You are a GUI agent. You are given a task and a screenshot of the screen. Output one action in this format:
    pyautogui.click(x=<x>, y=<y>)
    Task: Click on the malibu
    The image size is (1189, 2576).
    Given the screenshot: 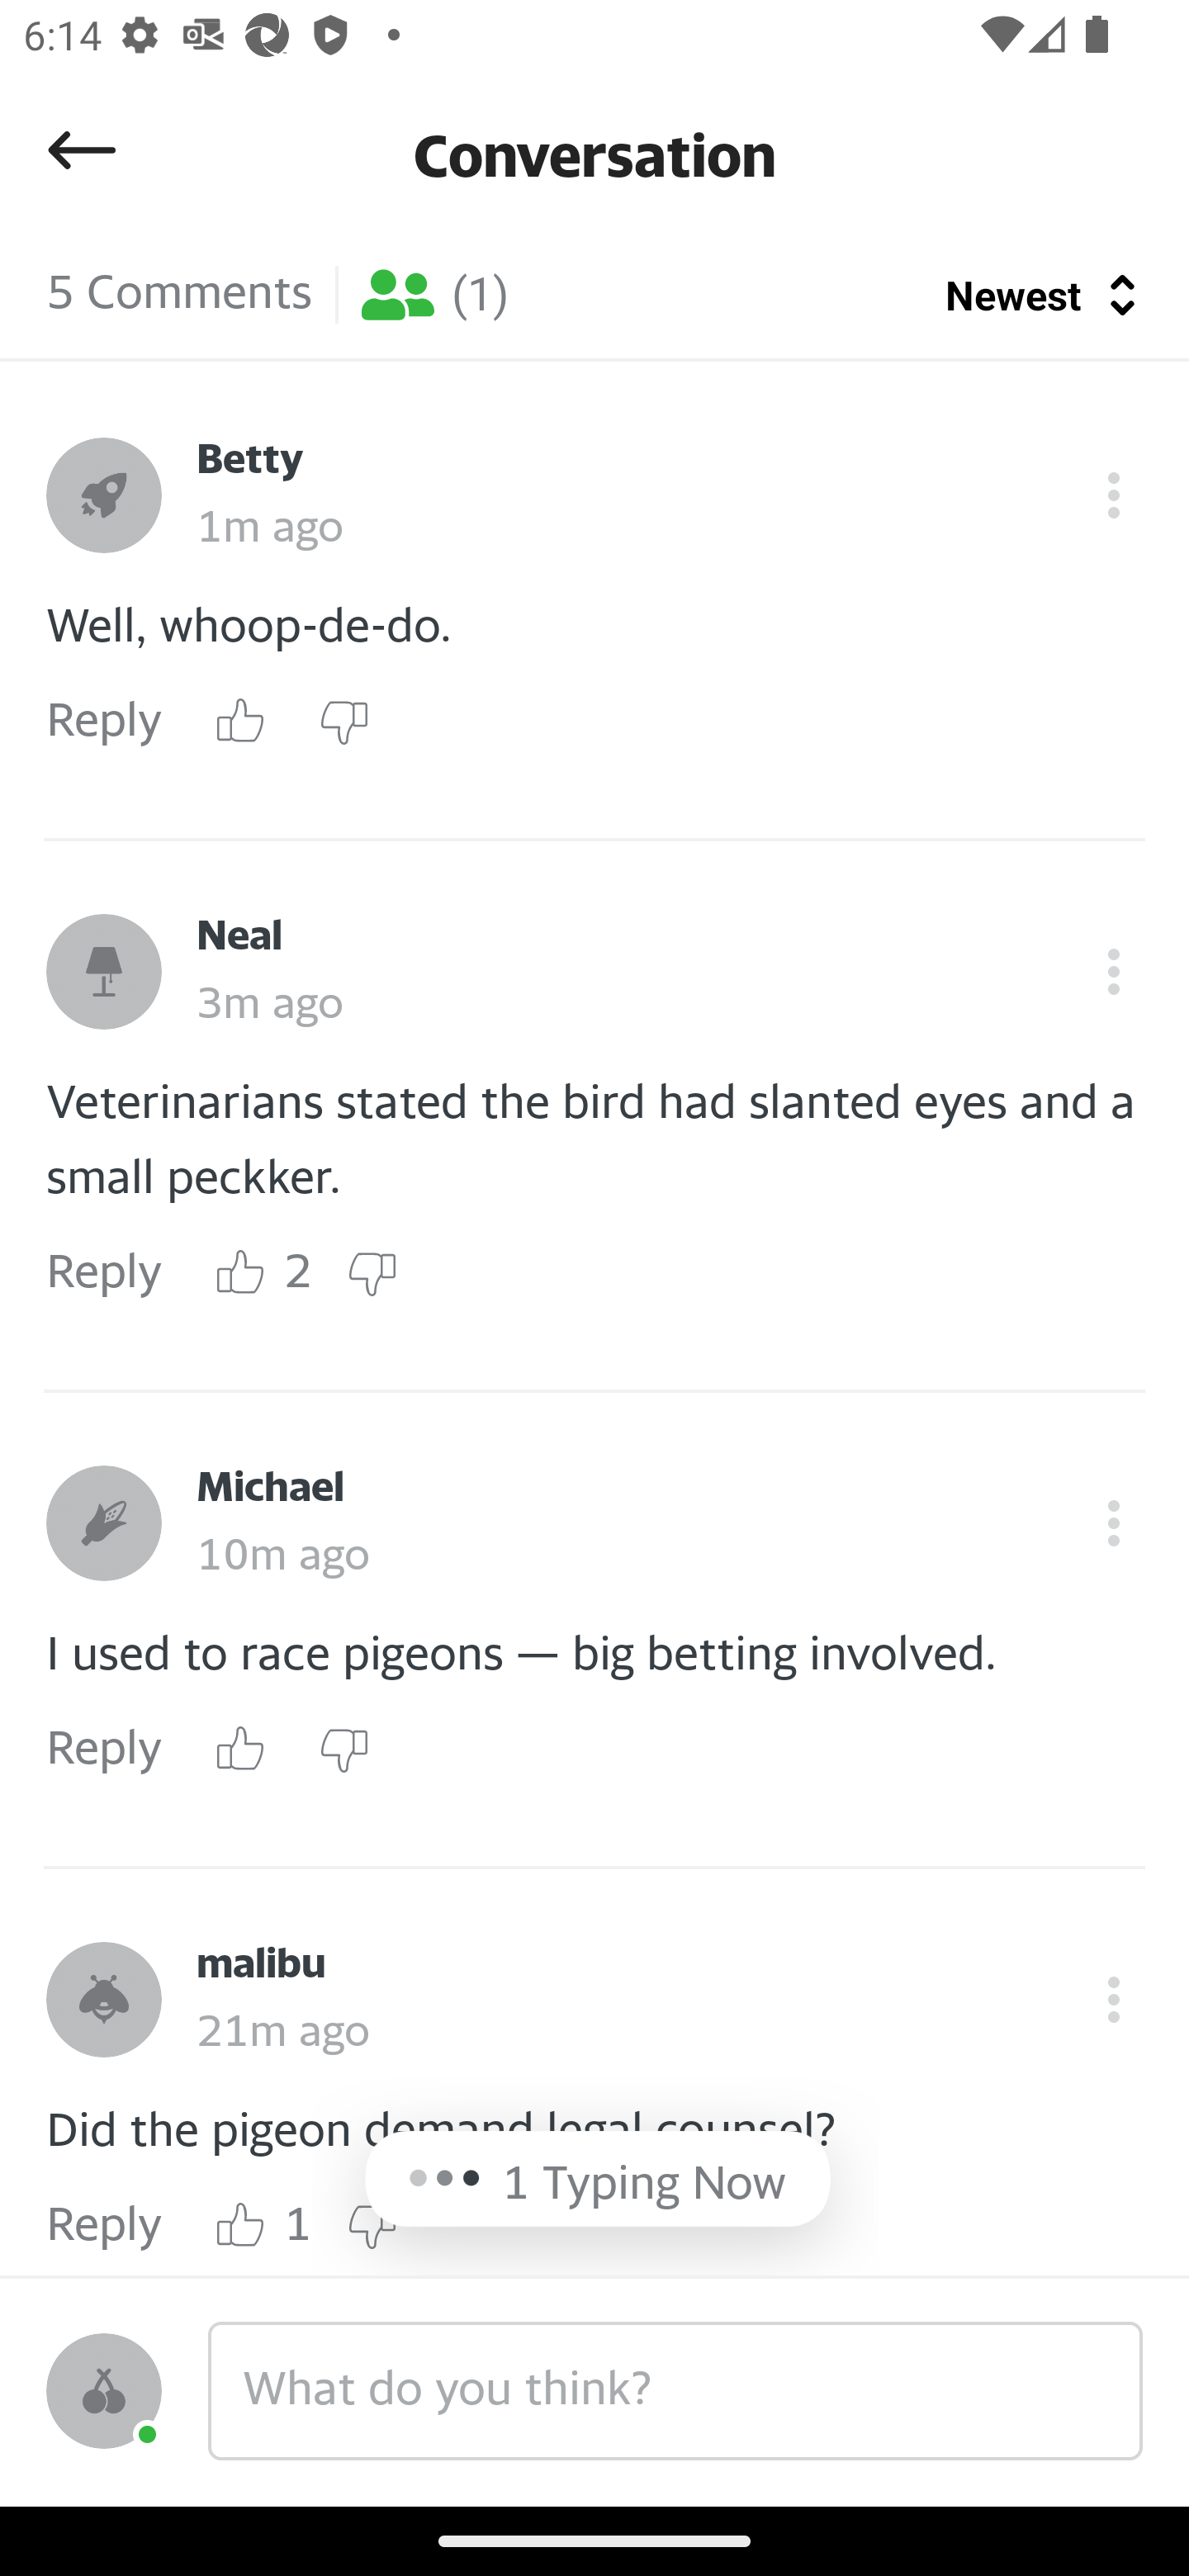 What is the action you would take?
    pyautogui.click(x=261, y=1965)
    